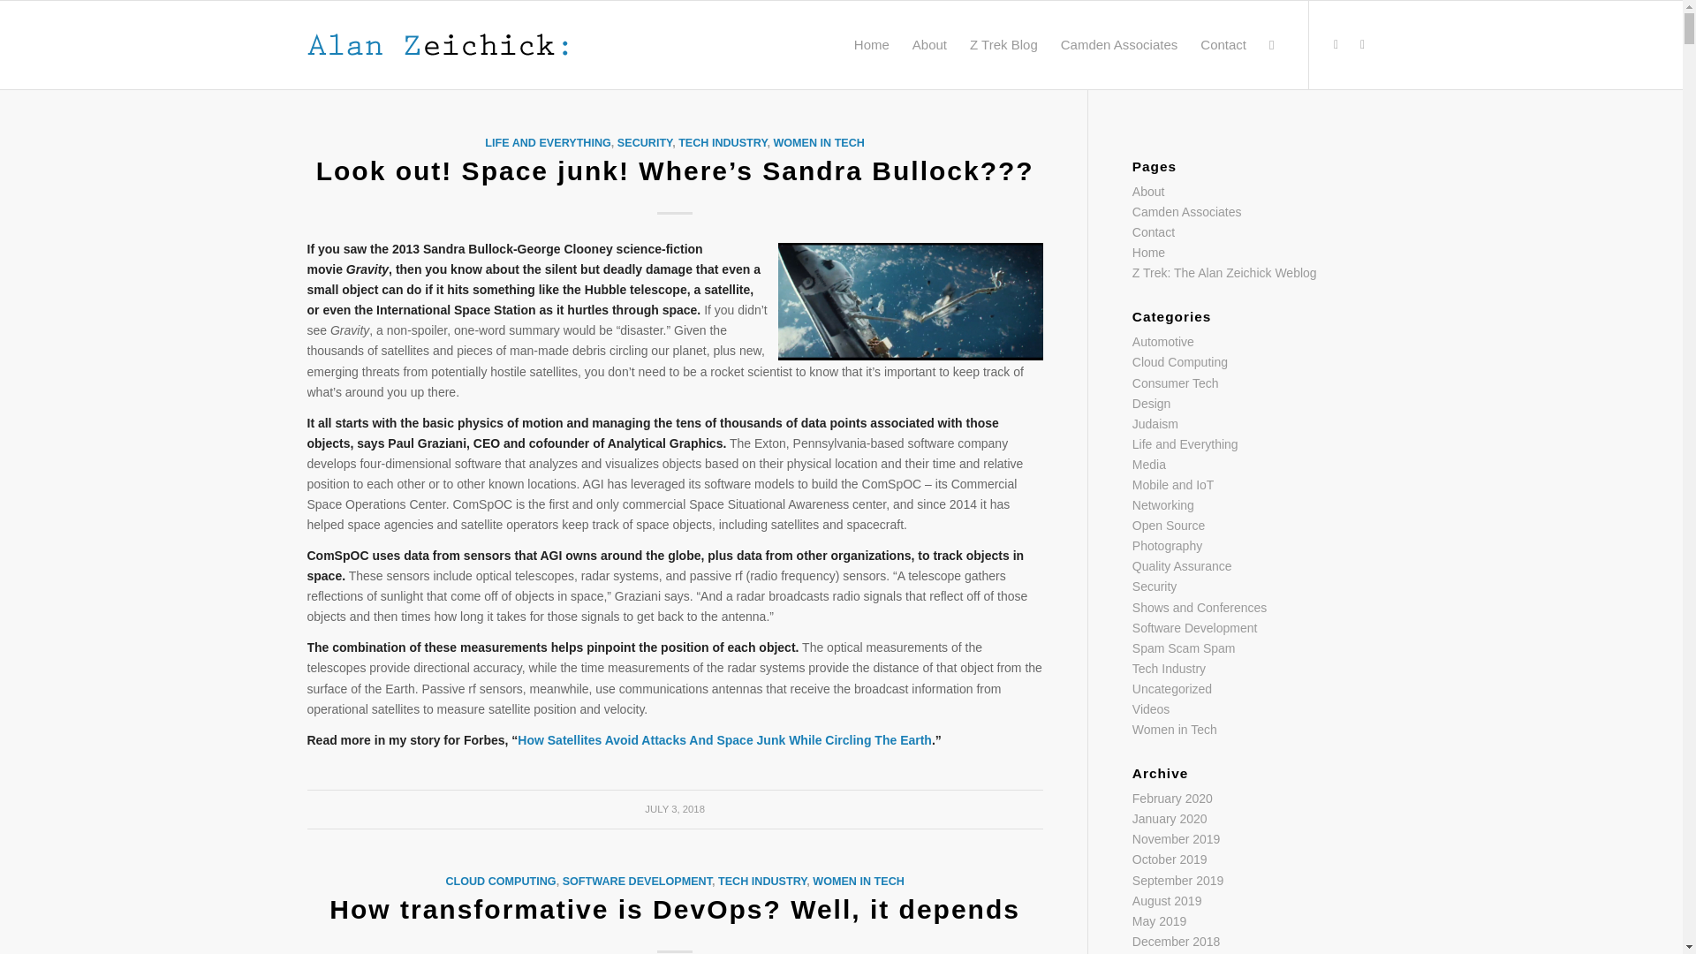 The image size is (1696, 954). What do you see at coordinates (437, 45) in the screenshot?
I see `alan-zeichick-logo` at bounding box center [437, 45].